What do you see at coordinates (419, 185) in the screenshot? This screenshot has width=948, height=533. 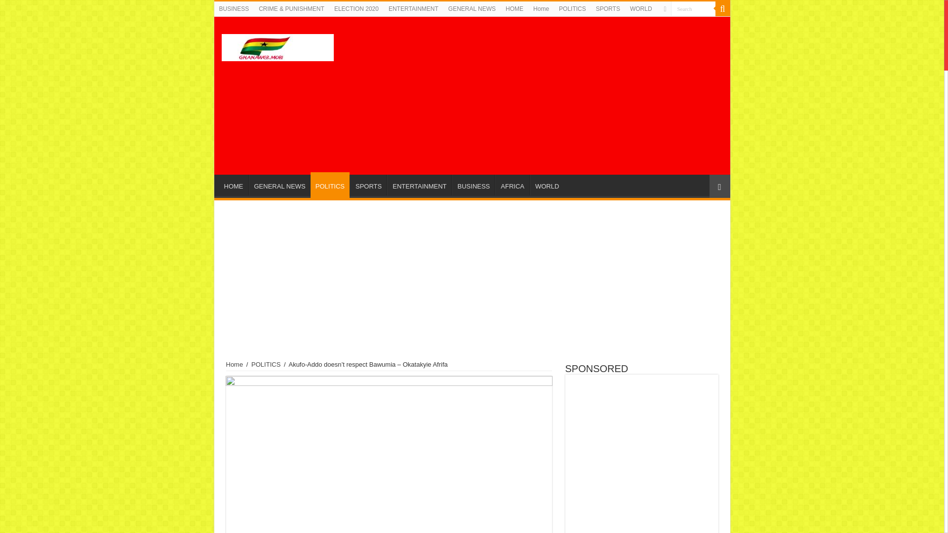 I see `ENTERTAINMENT` at bounding box center [419, 185].